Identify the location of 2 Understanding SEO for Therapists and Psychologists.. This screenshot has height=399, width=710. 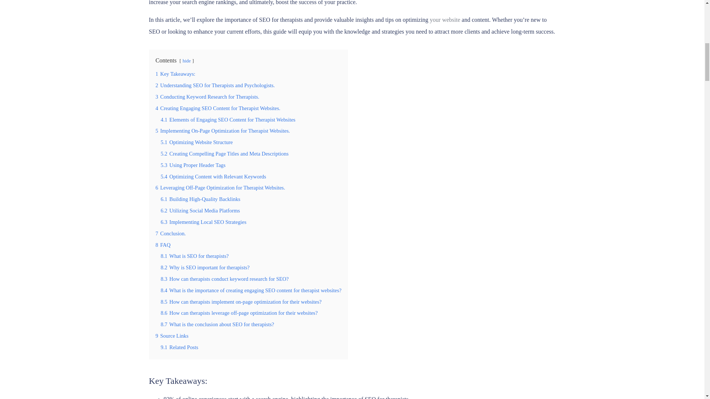
(215, 85).